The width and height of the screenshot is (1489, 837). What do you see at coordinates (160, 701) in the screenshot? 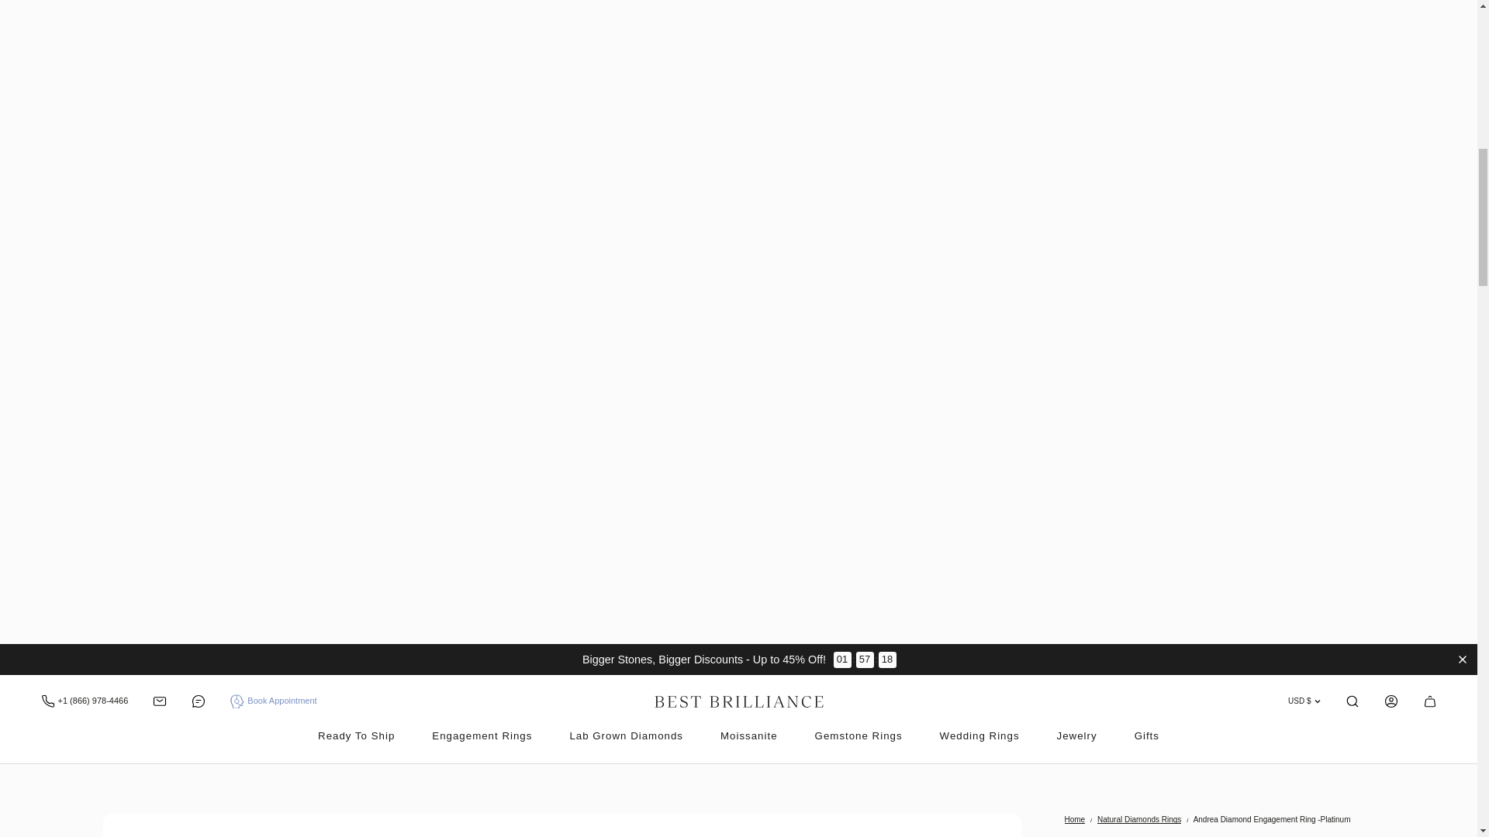
I see `Send a message` at bounding box center [160, 701].